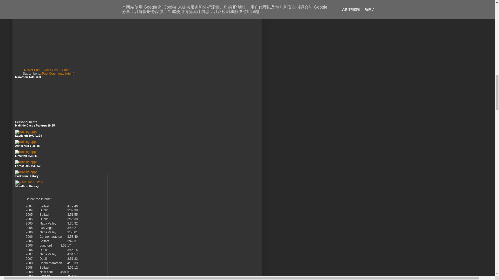 The width and height of the screenshot is (499, 280). What do you see at coordinates (29, 182) in the screenshot?
I see `Park Run History` at bounding box center [29, 182].